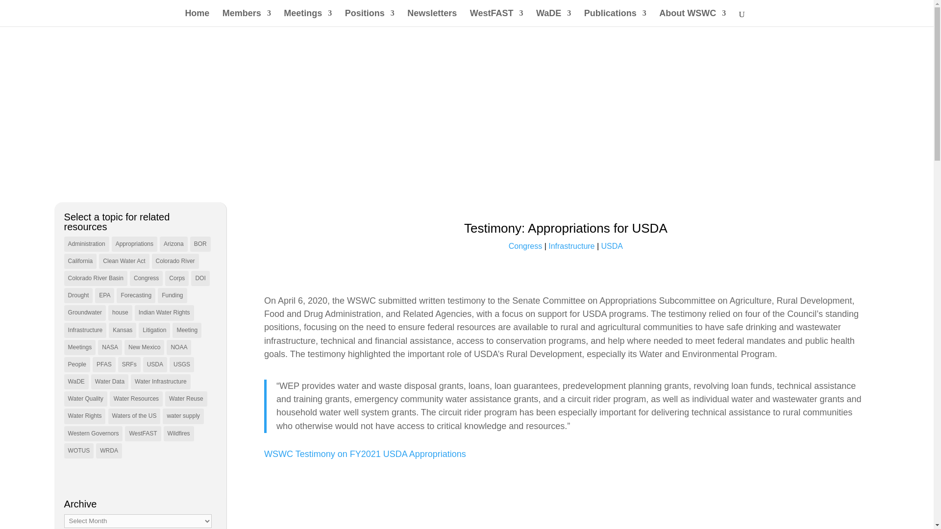  What do you see at coordinates (616, 18) in the screenshot?
I see `Publications` at bounding box center [616, 18].